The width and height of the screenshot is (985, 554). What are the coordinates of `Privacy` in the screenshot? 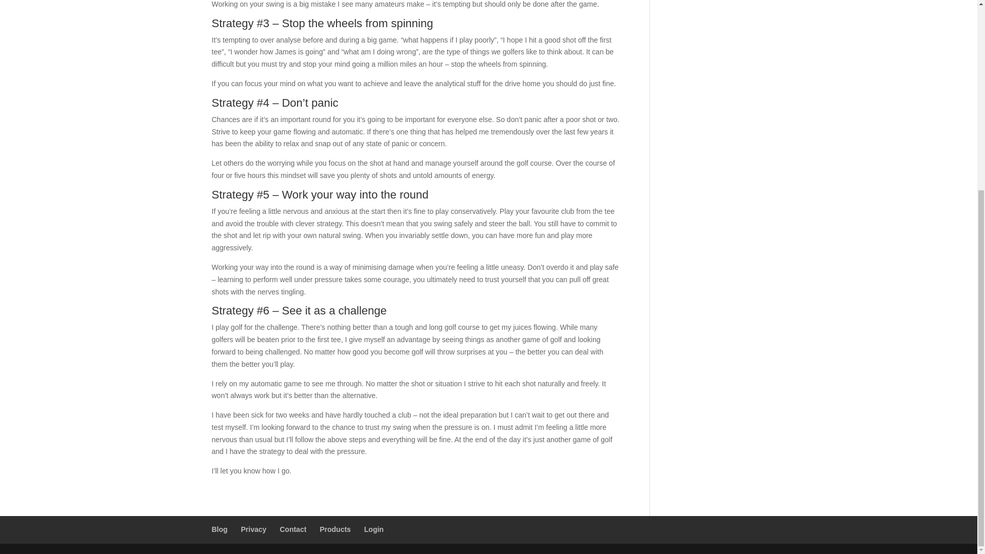 It's located at (254, 529).